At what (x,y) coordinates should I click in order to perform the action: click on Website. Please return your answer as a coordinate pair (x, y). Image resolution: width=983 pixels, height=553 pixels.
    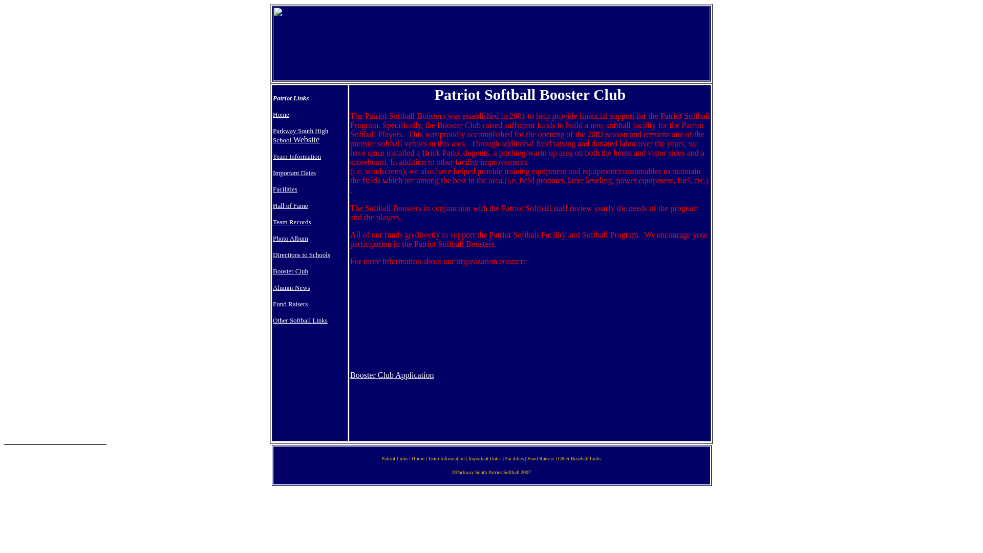
    Looking at the image, I should click on (305, 139).